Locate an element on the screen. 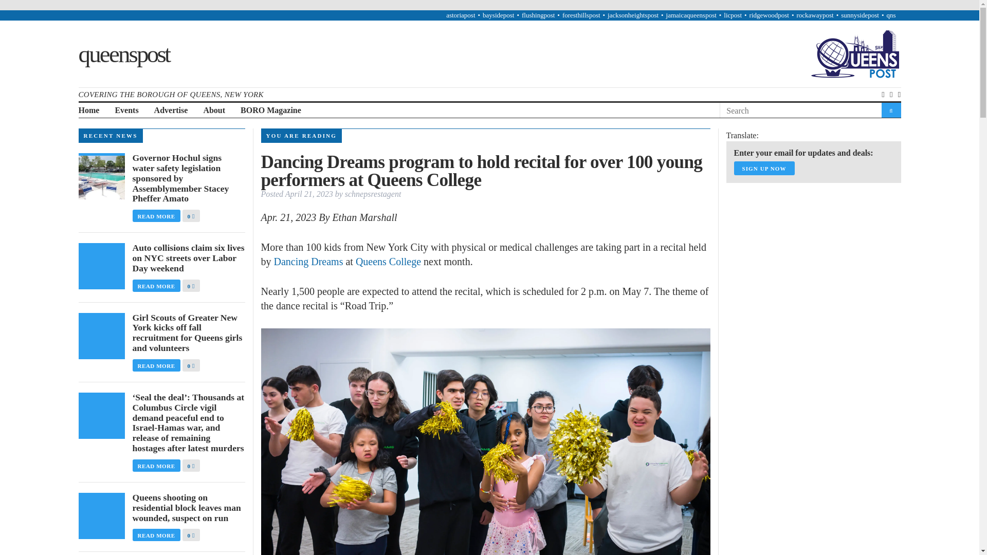 The image size is (987, 555). rockawaypost is located at coordinates (814, 14).